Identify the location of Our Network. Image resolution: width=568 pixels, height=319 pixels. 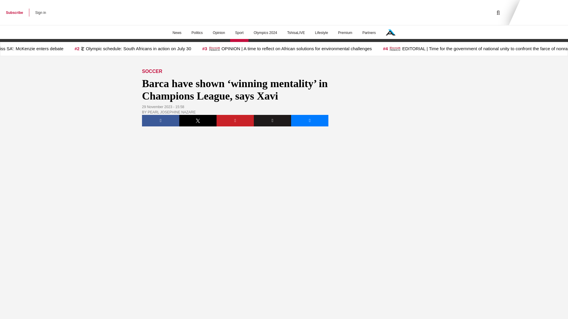
(390, 32).